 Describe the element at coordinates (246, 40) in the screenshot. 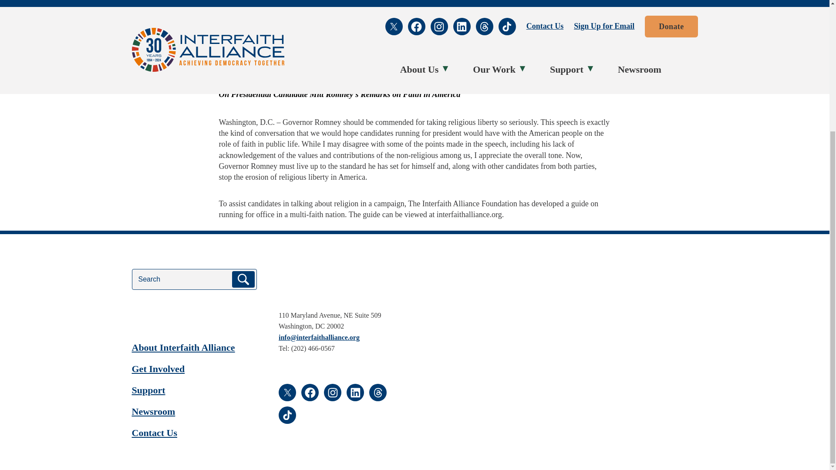

I see `Twitter` at that location.